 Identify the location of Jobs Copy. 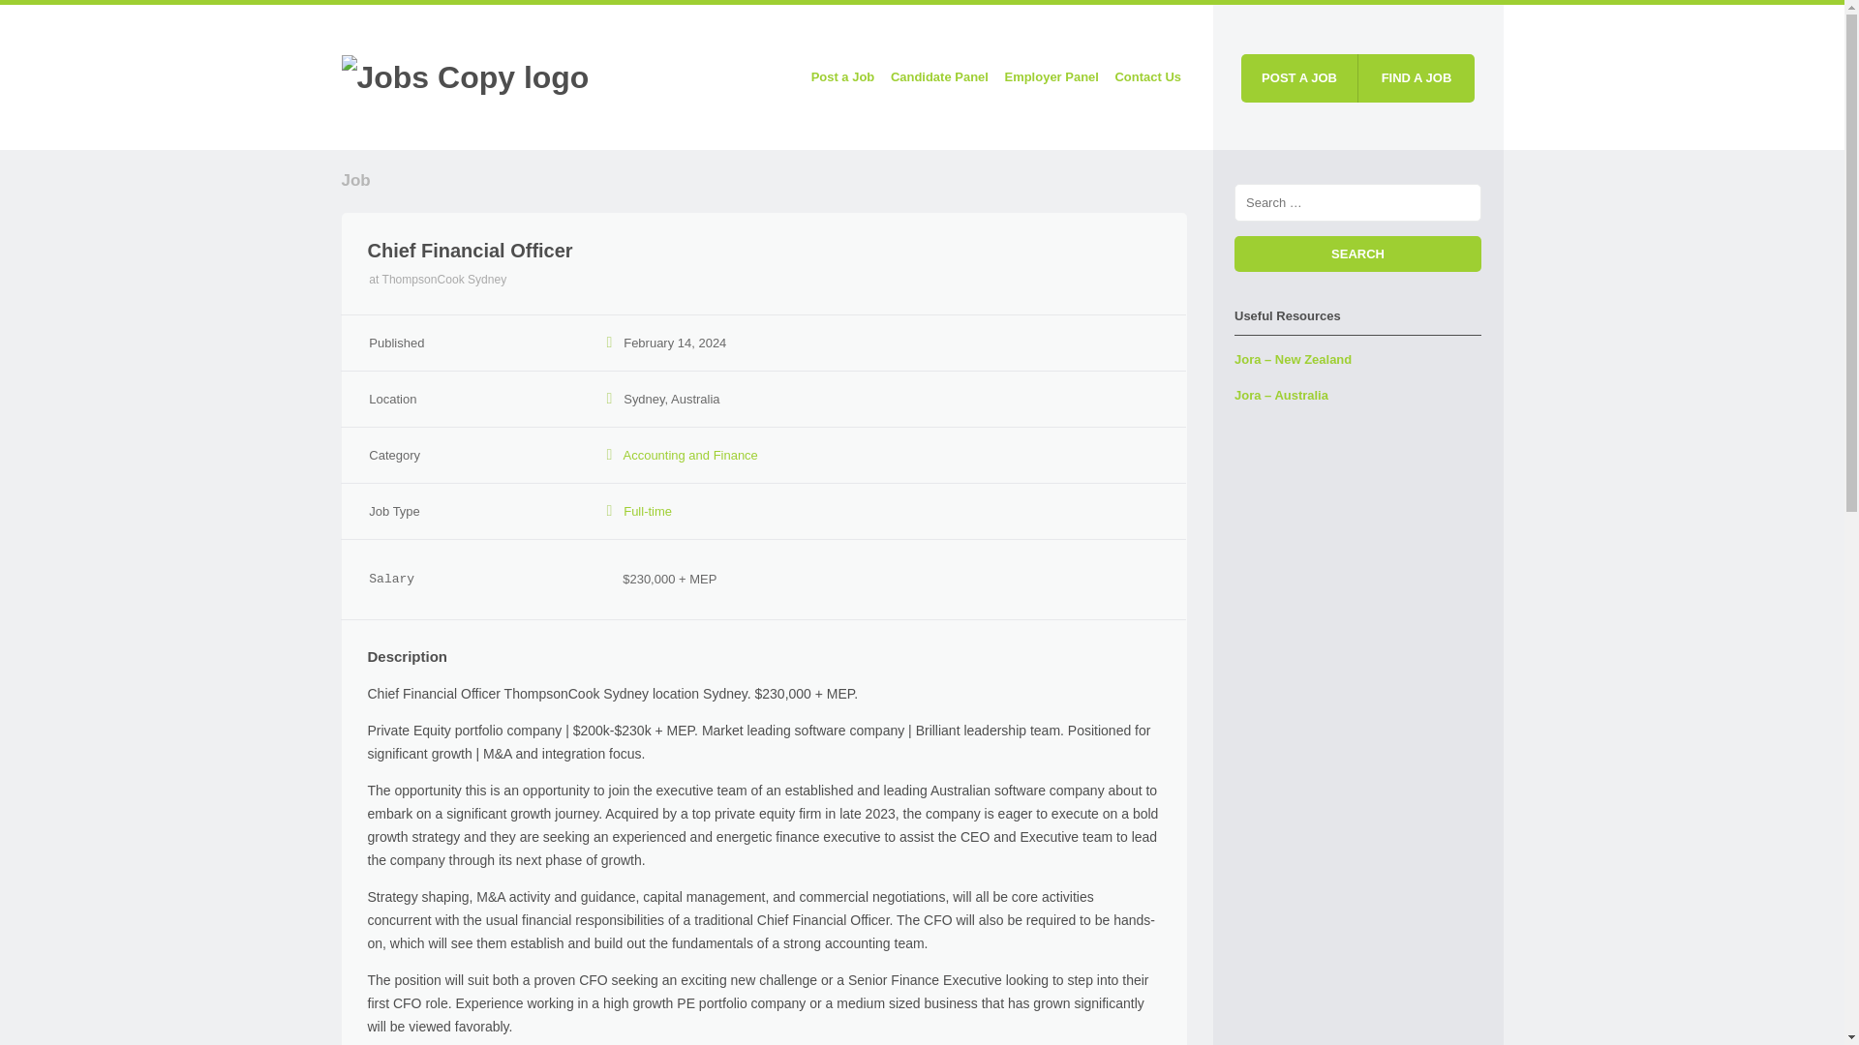
(465, 75).